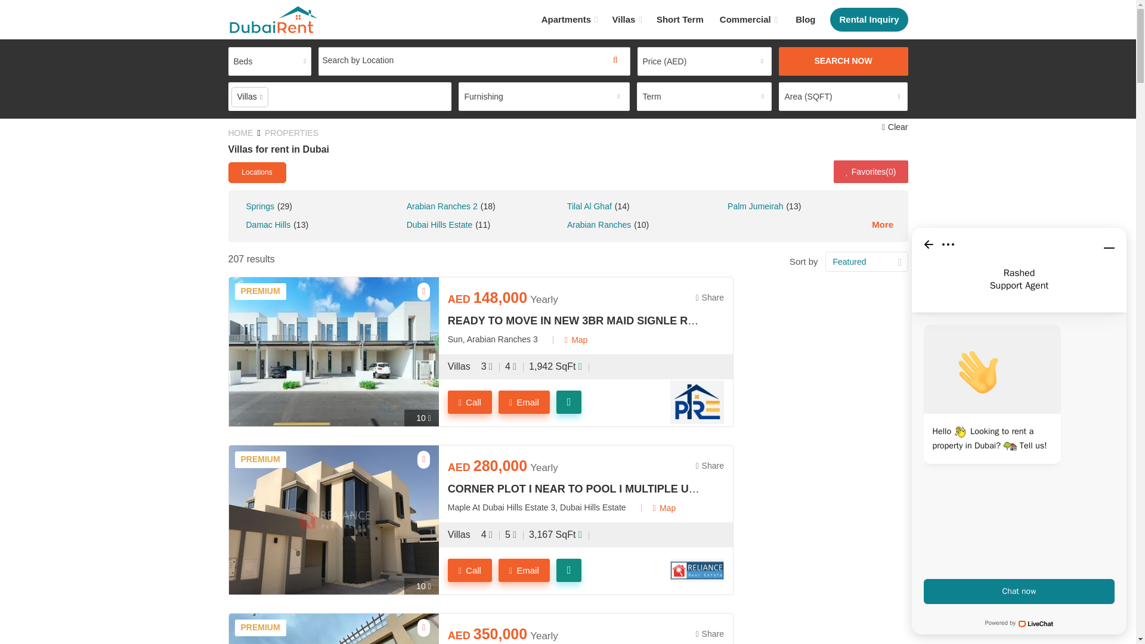 The height and width of the screenshot is (644, 1145). Describe the element at coordinates (570, 19) in the screenshot. I see `Apartments` at that location.